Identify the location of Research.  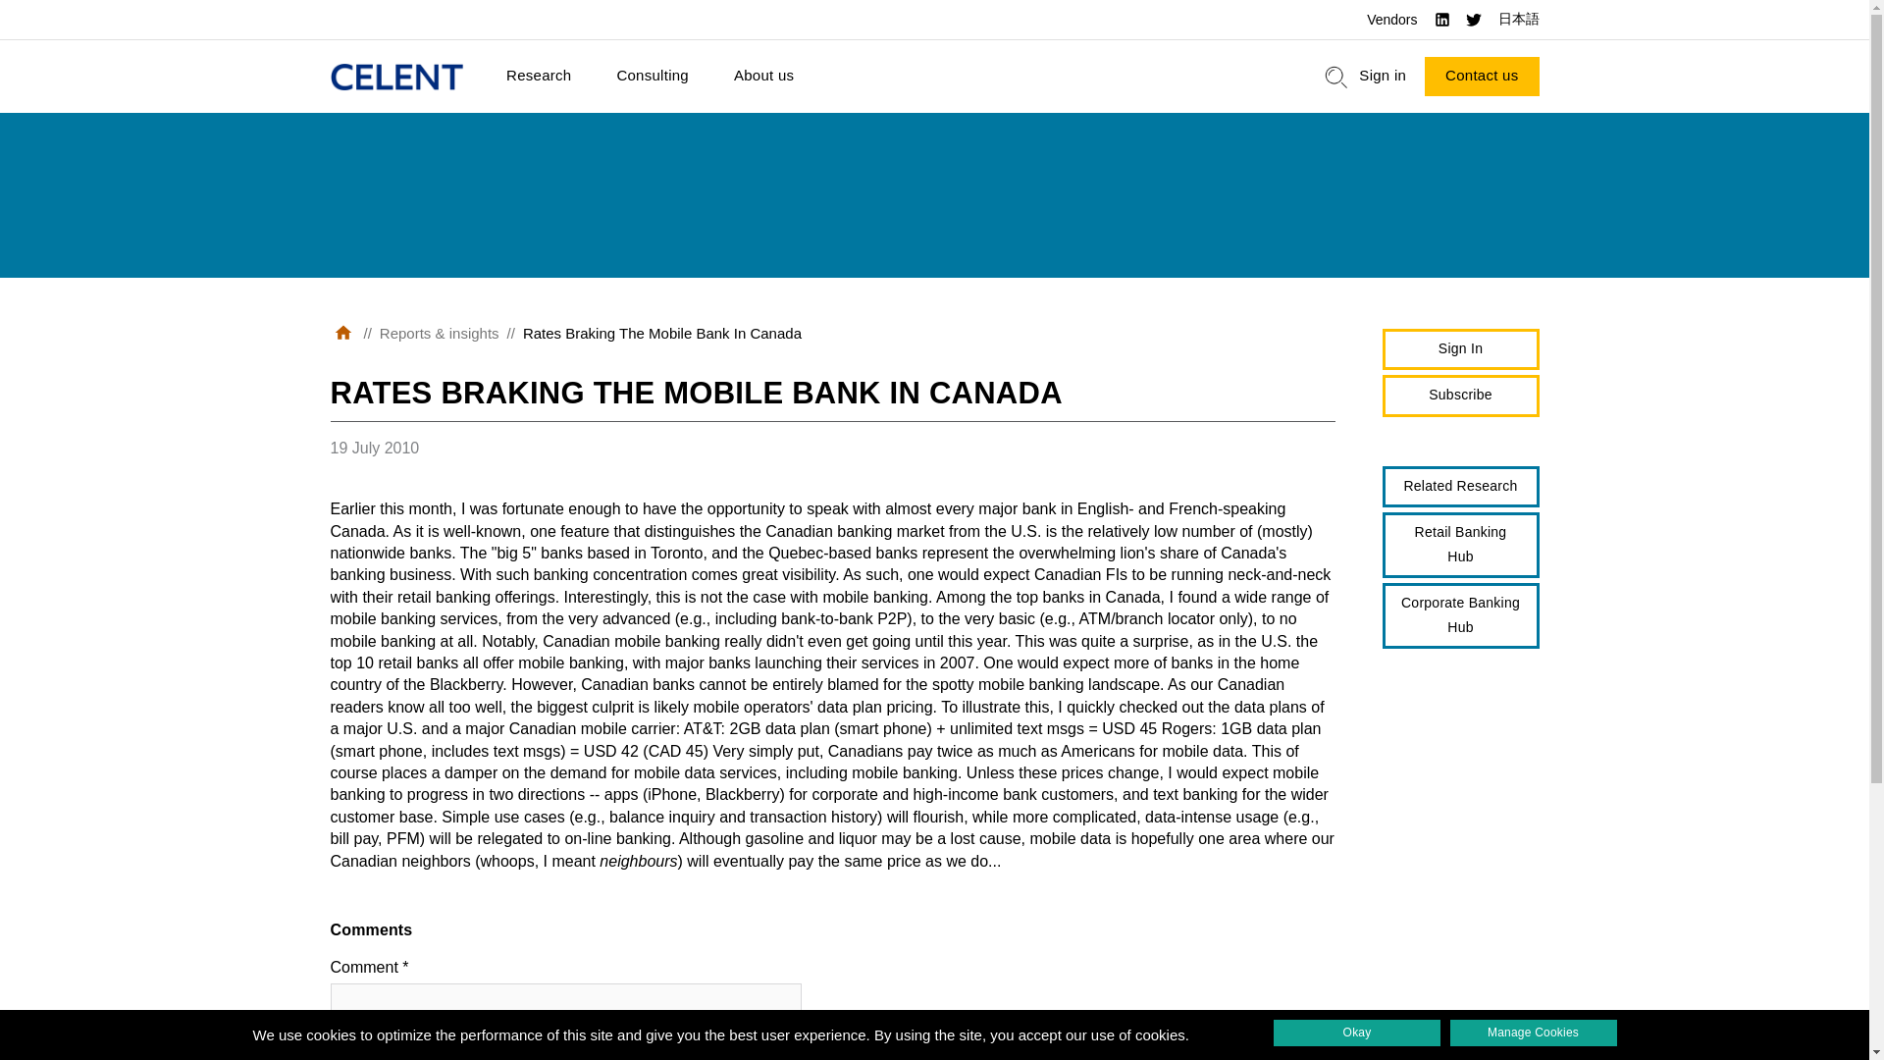
(538, 77).